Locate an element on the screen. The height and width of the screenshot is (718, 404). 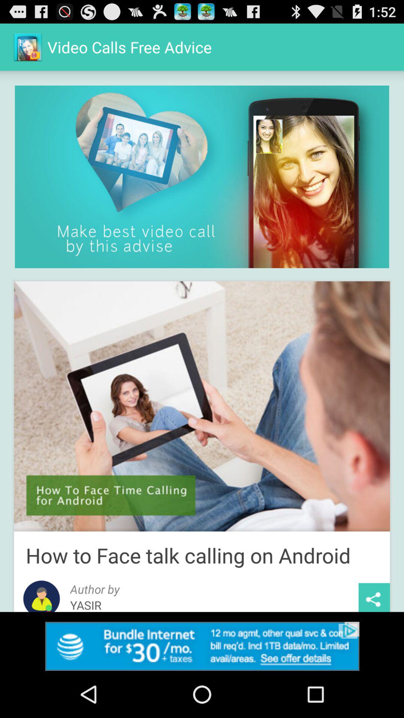
go to advertisements website is located at coordinates (202, 646).